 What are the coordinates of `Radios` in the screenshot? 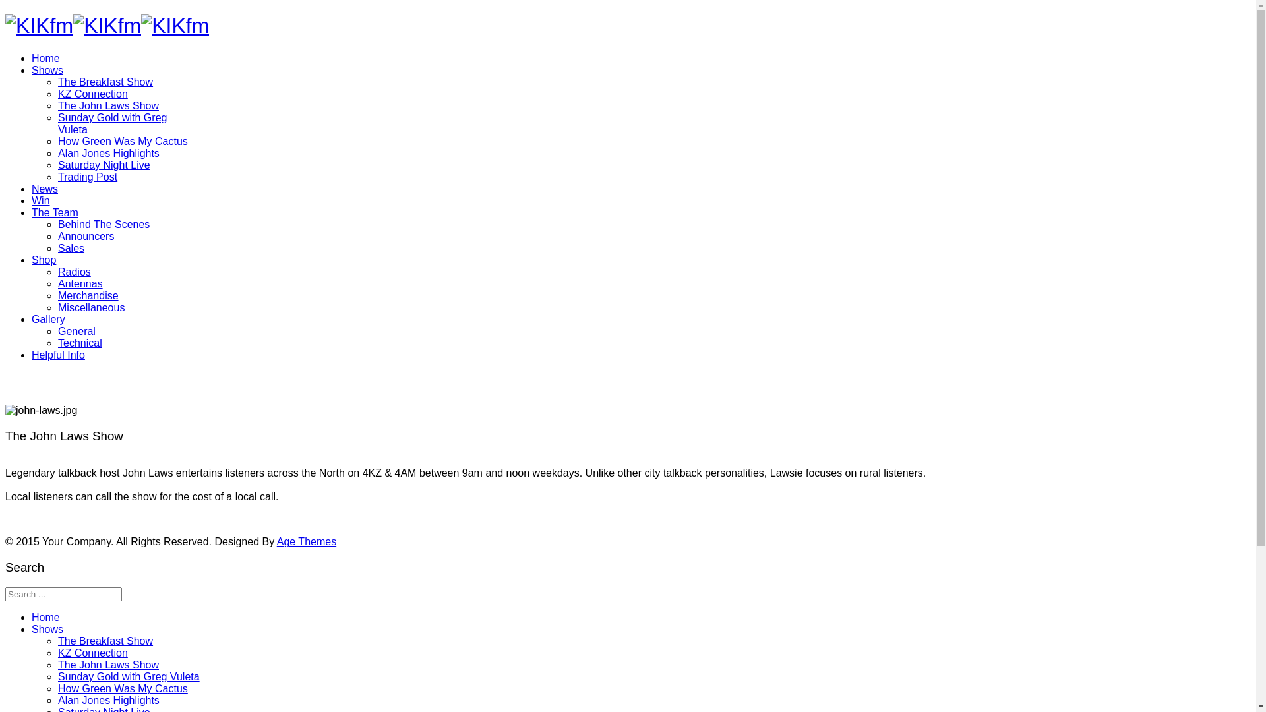 It's located at (75, 272).